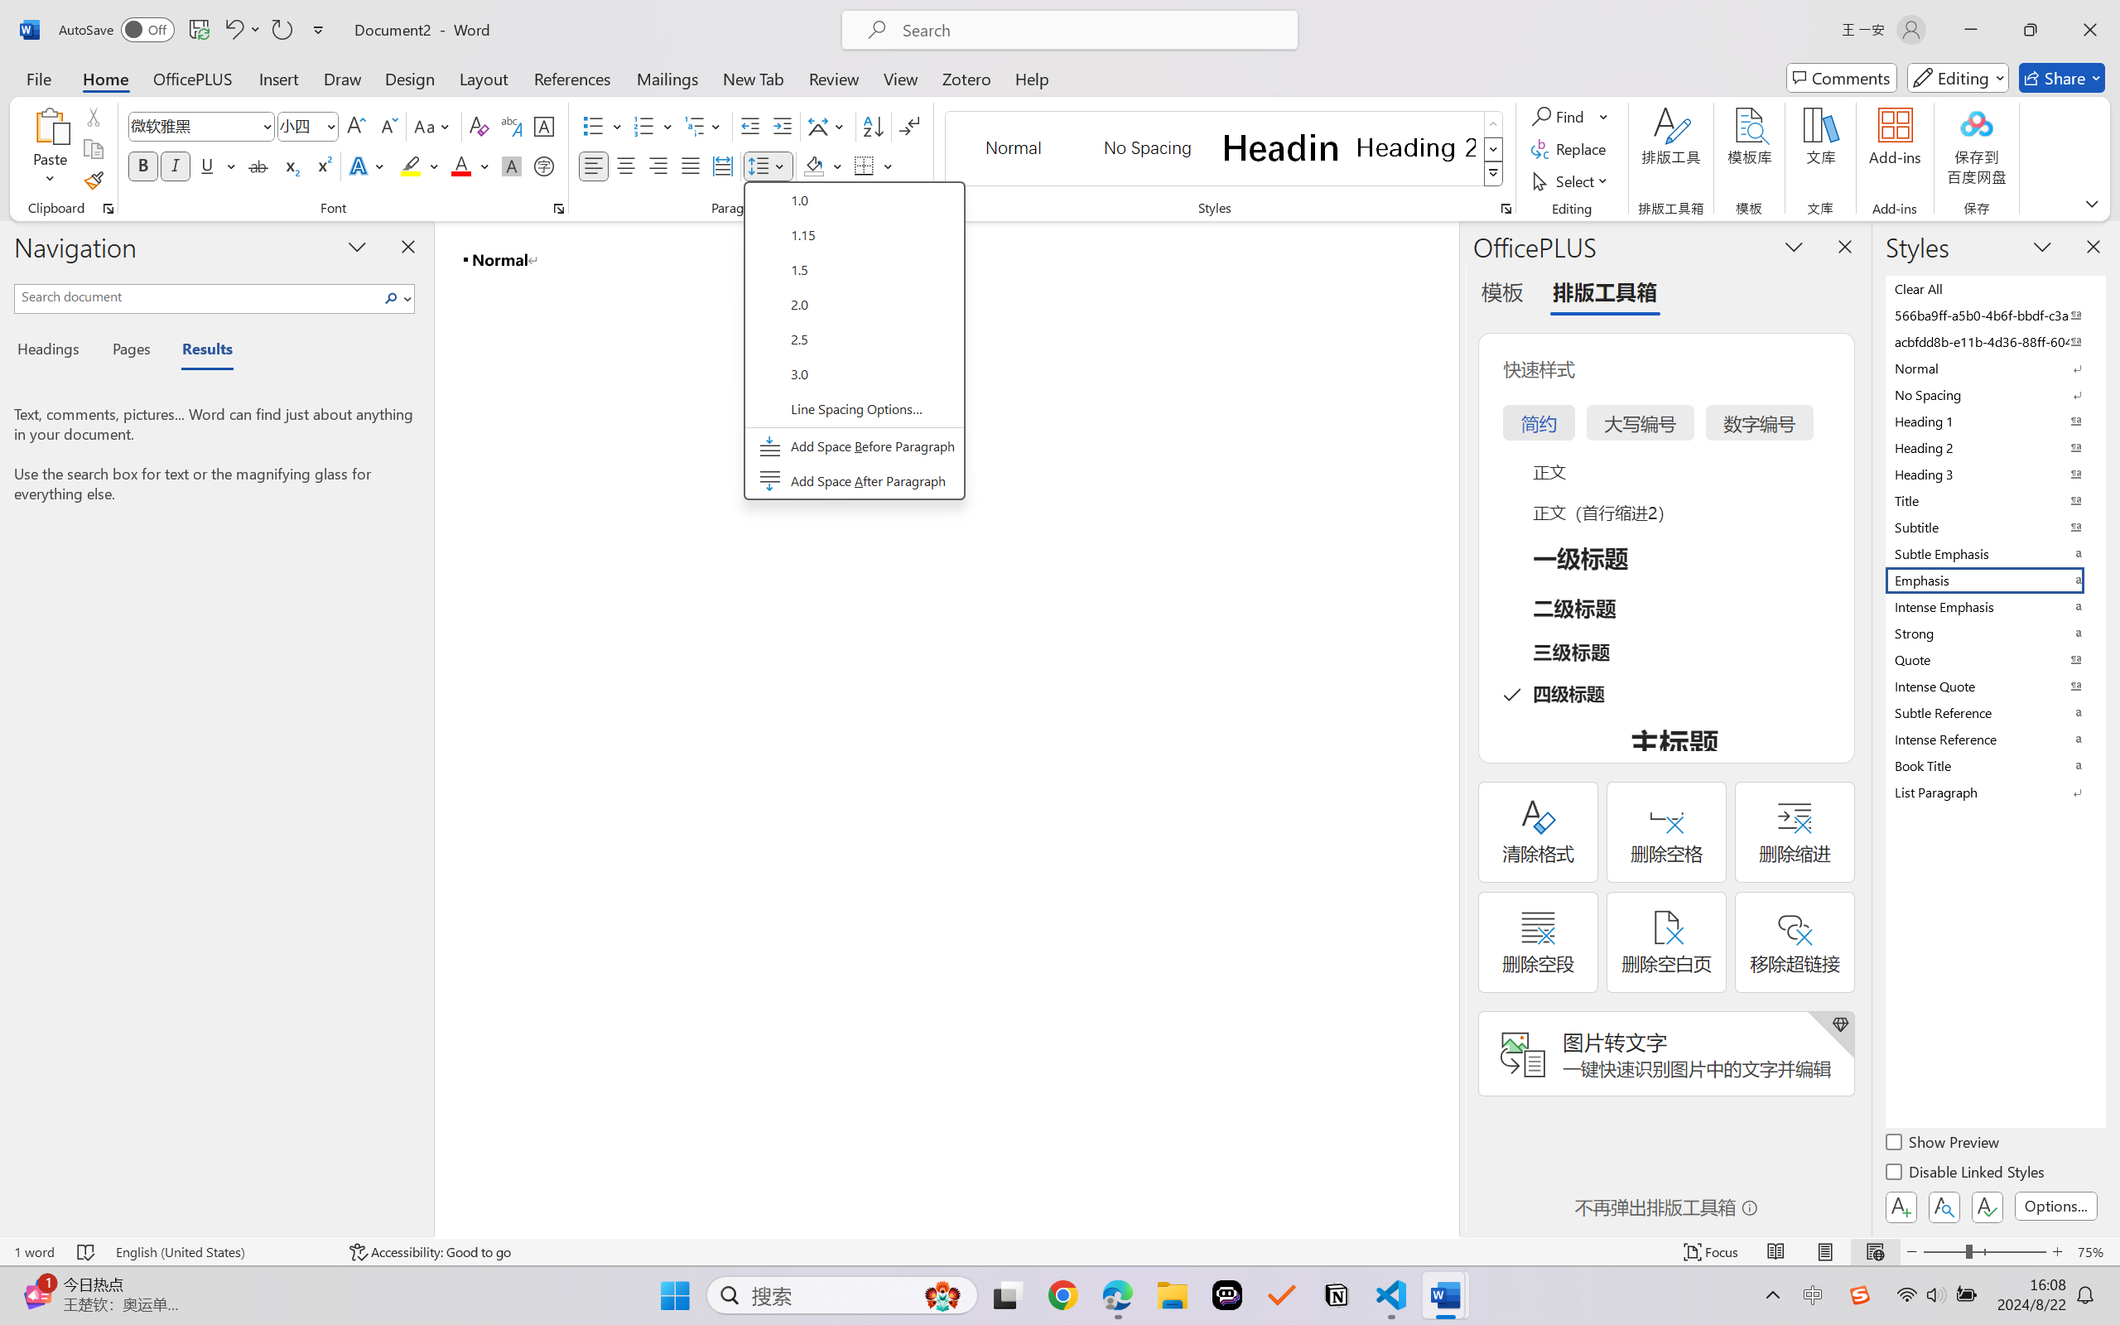  What do you see at coordinates (1994, 315) in the screenshot?
I see `566ba9ff-a5b0-4b6f-bbdf-c3ab41993fc2` at bounding box center [1994, 315].